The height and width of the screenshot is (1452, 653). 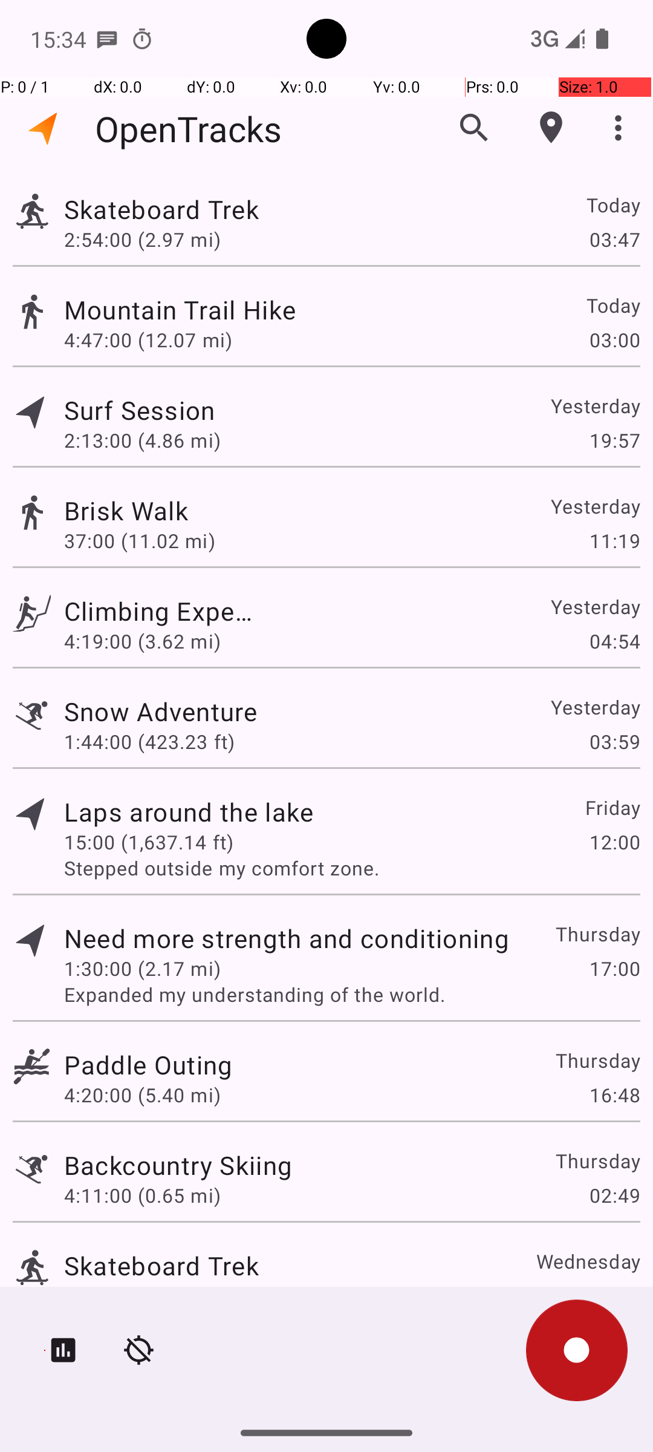 What do you see at coordinates (614, 1095) in the screenshot?
I see `16:48` at bounding box center [614, 1095].